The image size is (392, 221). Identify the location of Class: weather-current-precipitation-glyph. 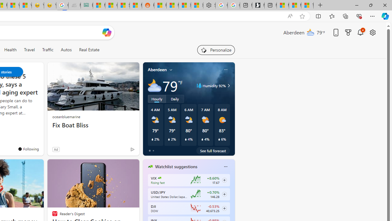
(219, 139).